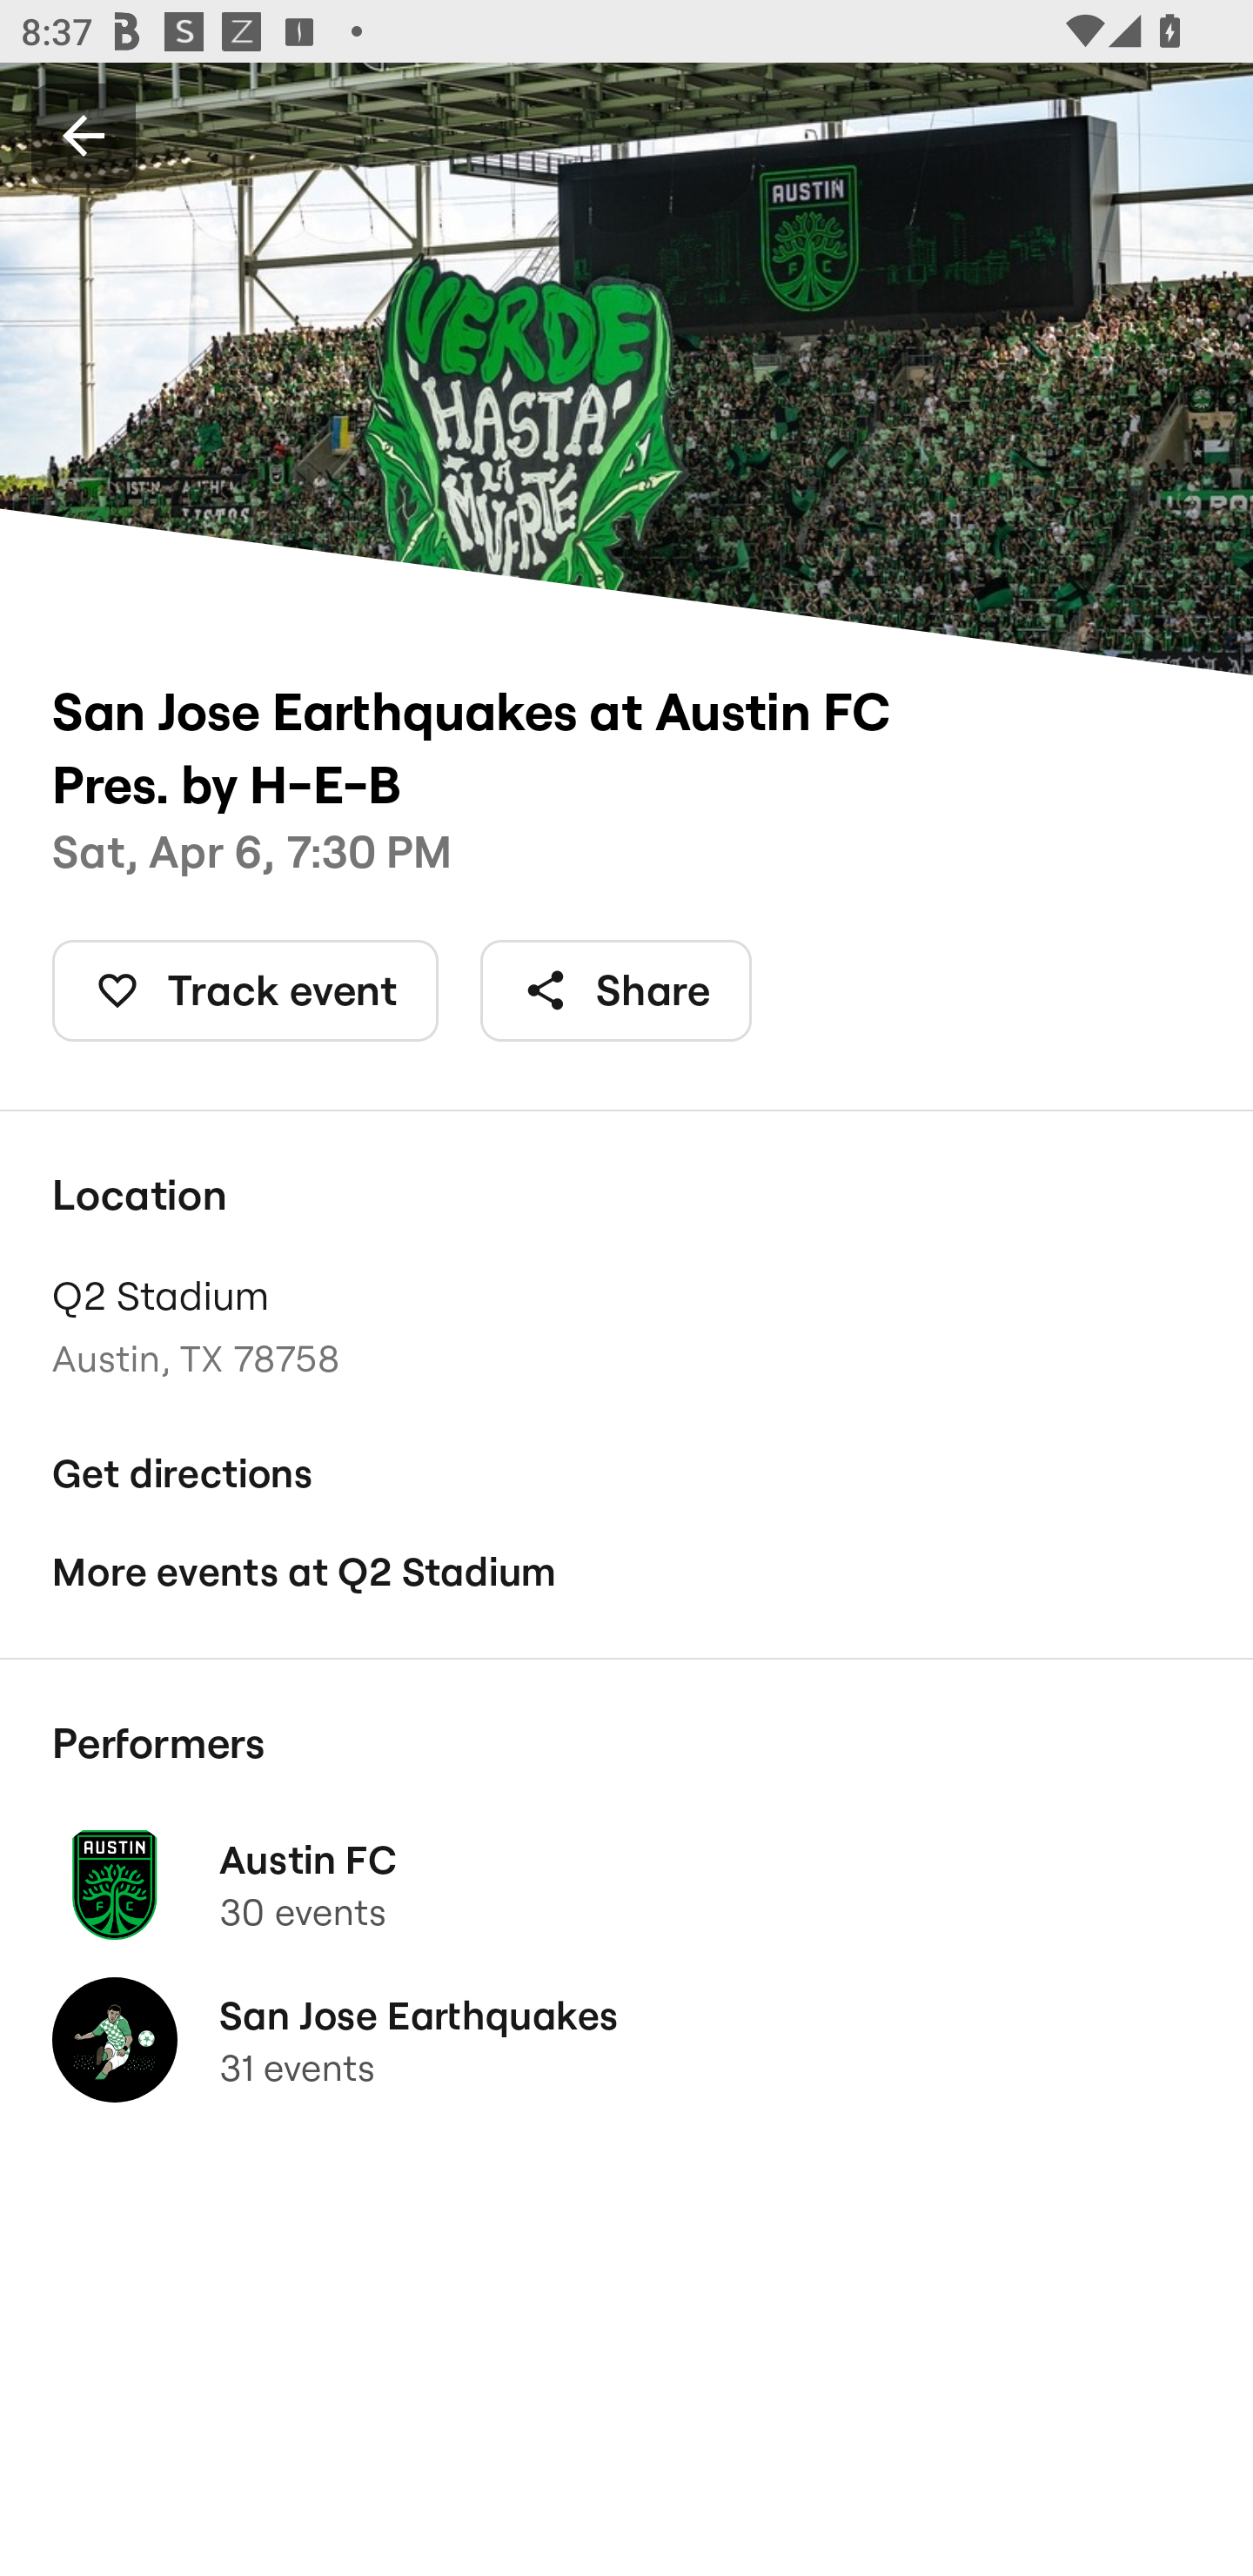 The height and width of the screenshot is (2576, 1253). Describe the element at coordinates (245, 990) in the screenshot. I see `Track event` at that location.